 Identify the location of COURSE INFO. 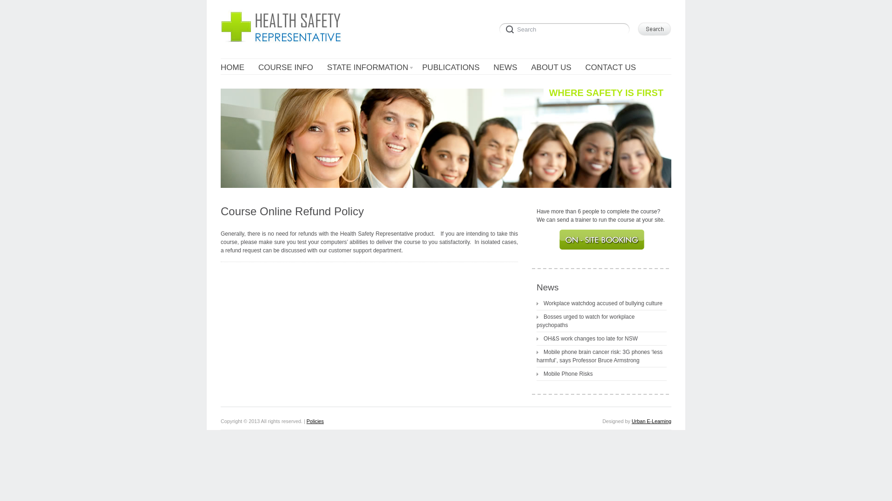
(286, 68).